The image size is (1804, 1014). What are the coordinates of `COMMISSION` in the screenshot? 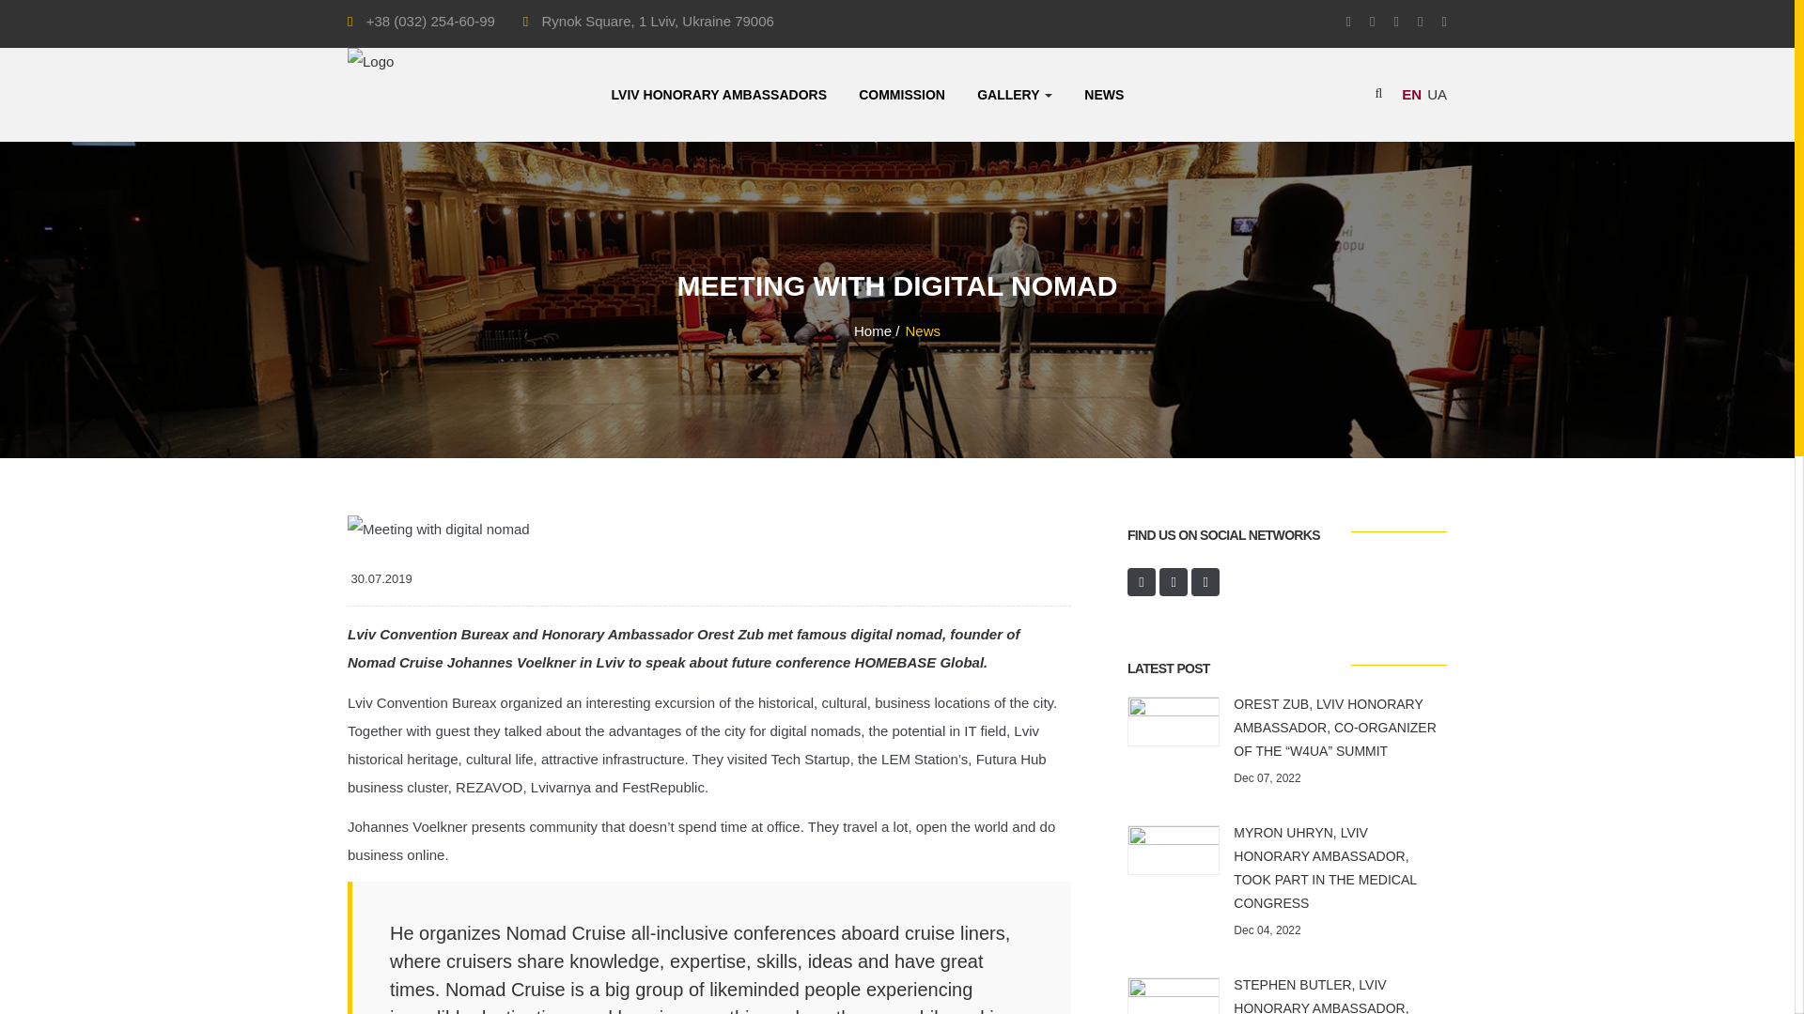 It's located at (902, 94).